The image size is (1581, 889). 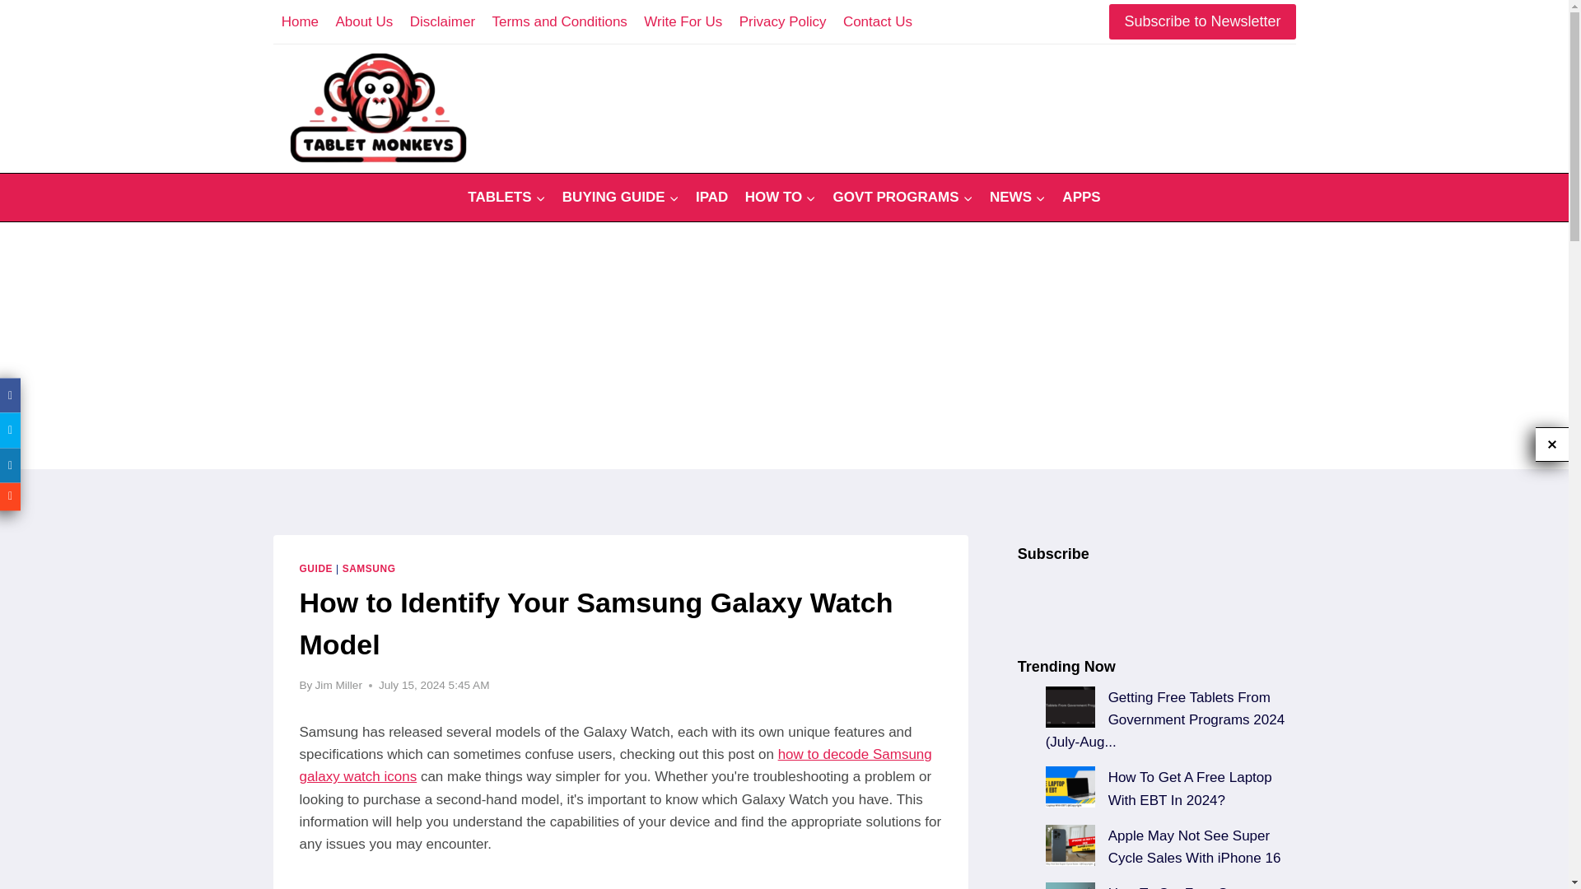 I want to click on how to decode Samsung galaxy watch icons, so click(x=616, y=766).